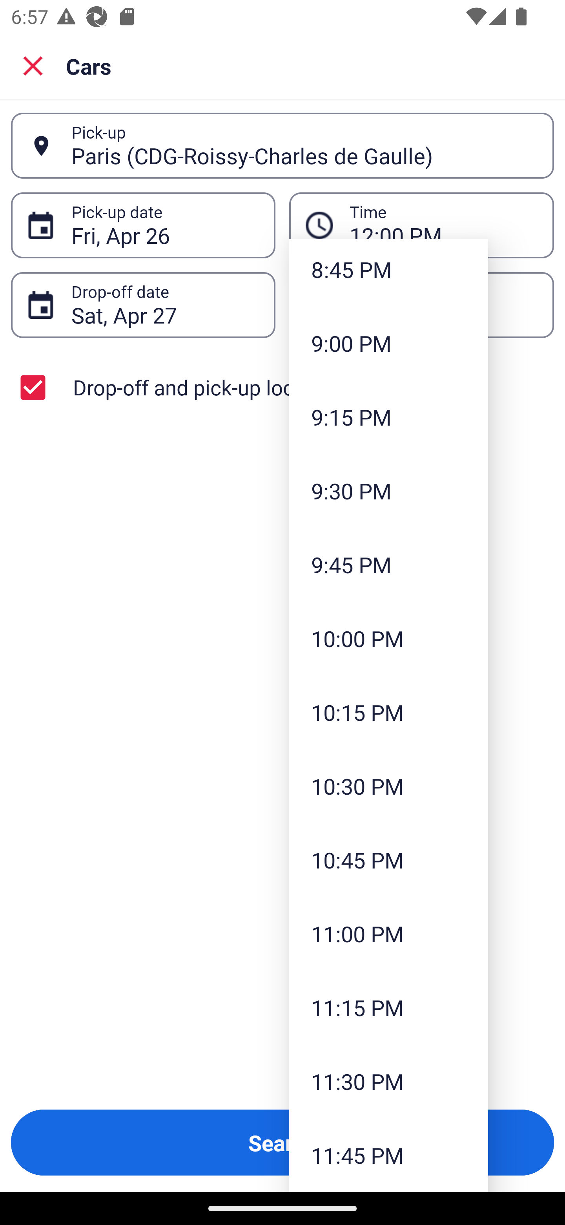  What do you see at coordinates (388, 933) in the screenshot?
I see `11:00 PM` at bounding box center [388, 933].